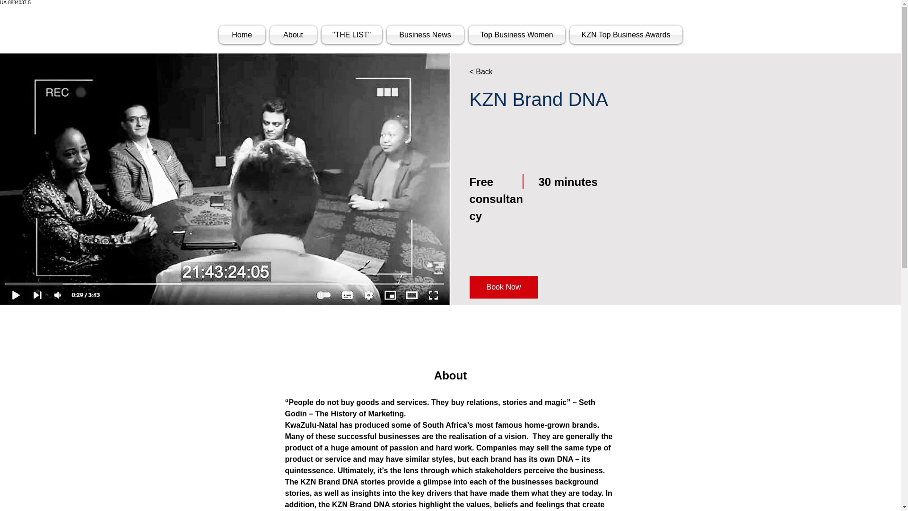 The width and height of the screenshot is (908, 511). I want to click on Top Business Women, so click(517, 35).